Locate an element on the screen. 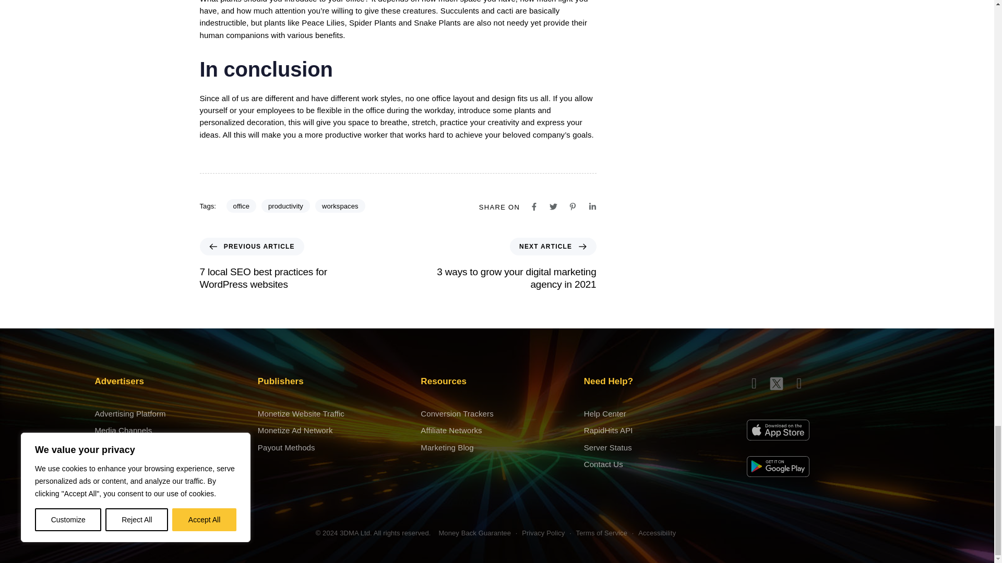  office is located at coordinates (241, 206).